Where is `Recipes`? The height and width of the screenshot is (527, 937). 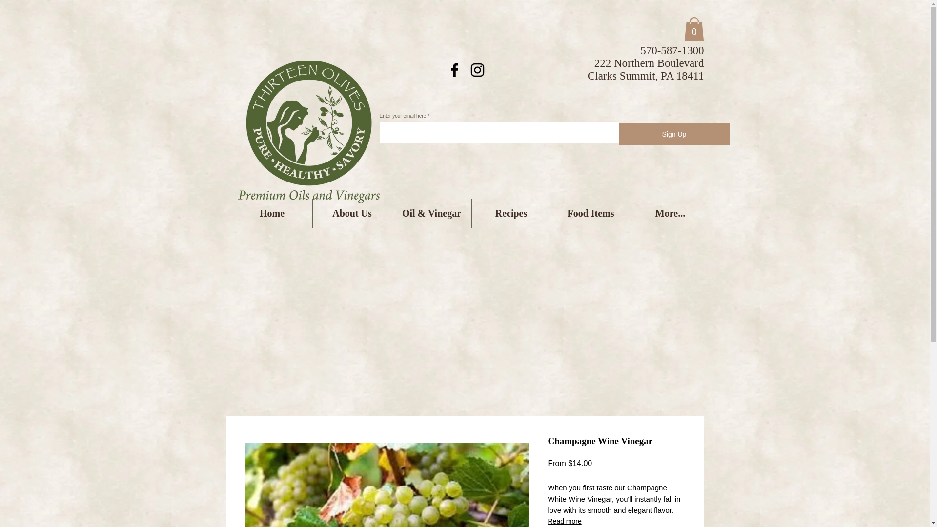 Recipes is located at coordinates (510, 213).